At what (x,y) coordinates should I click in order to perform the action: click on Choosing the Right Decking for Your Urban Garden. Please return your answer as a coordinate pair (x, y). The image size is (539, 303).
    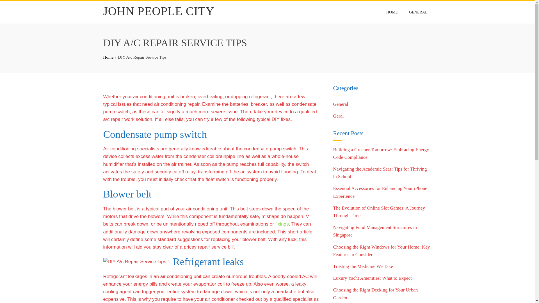
    Looking at the image, I should click on (375, 293).